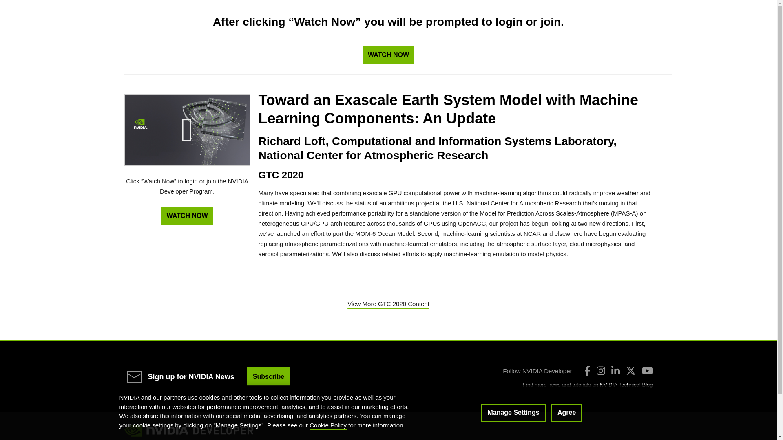  Describe the element at coordinates (187, 216) in the screenshot. I see `WATCH NOW` at that location.